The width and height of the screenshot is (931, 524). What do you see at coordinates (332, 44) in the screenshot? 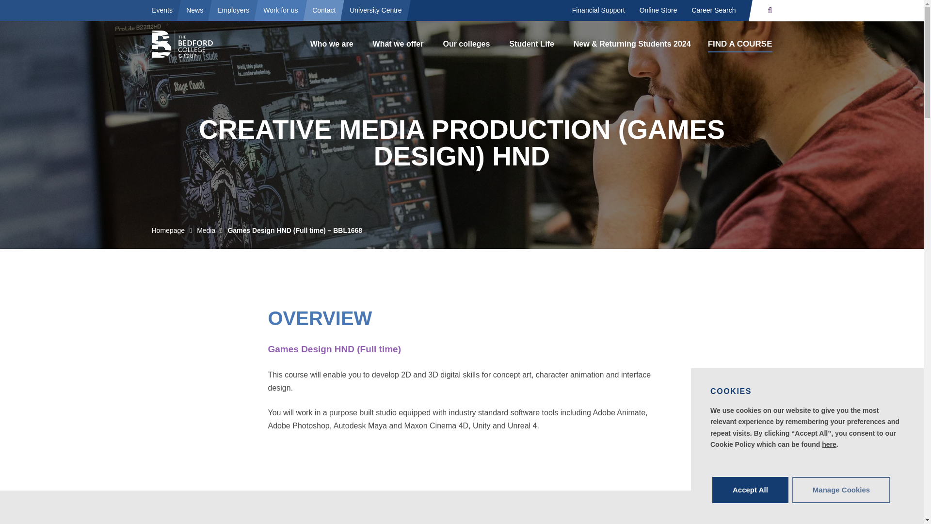
I see `Who we are` at bounding box center [332, 44].